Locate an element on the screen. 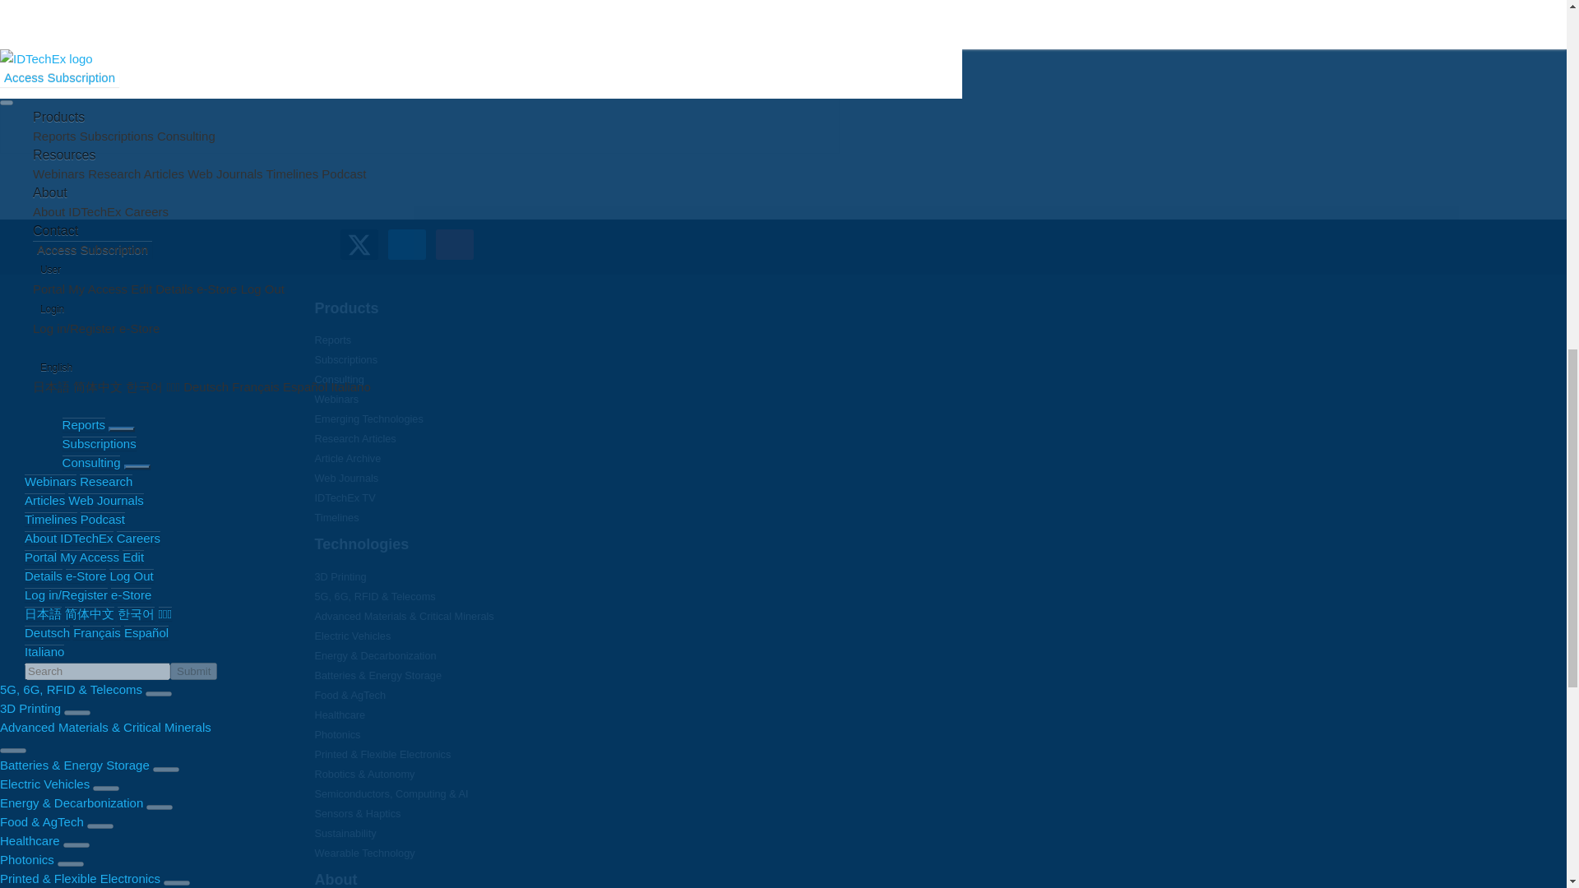  Timelines is located at coordinates (336, 518).